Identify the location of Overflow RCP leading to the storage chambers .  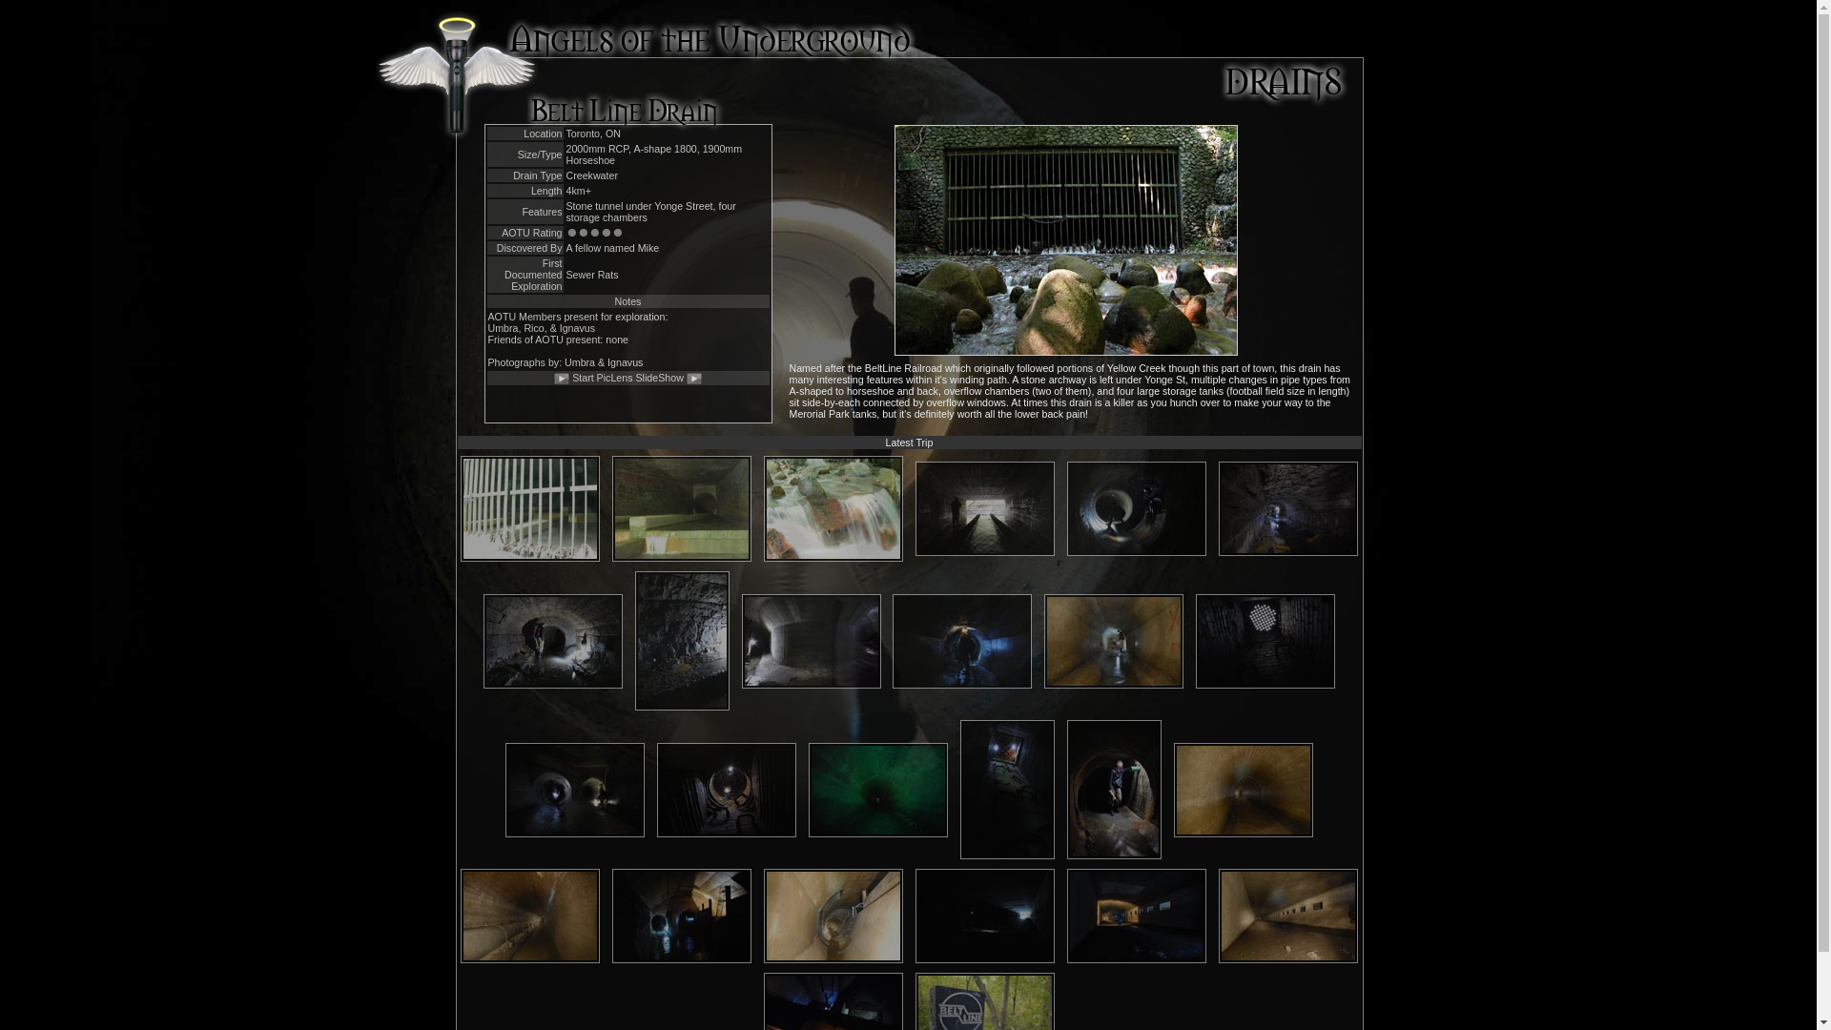
(833, 915).